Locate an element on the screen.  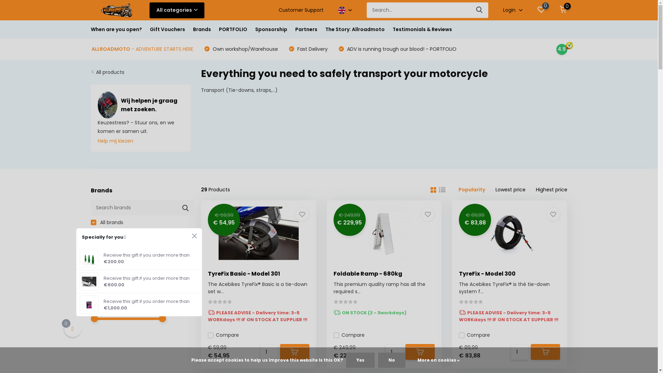
Login is located at coordinates (513, 10).